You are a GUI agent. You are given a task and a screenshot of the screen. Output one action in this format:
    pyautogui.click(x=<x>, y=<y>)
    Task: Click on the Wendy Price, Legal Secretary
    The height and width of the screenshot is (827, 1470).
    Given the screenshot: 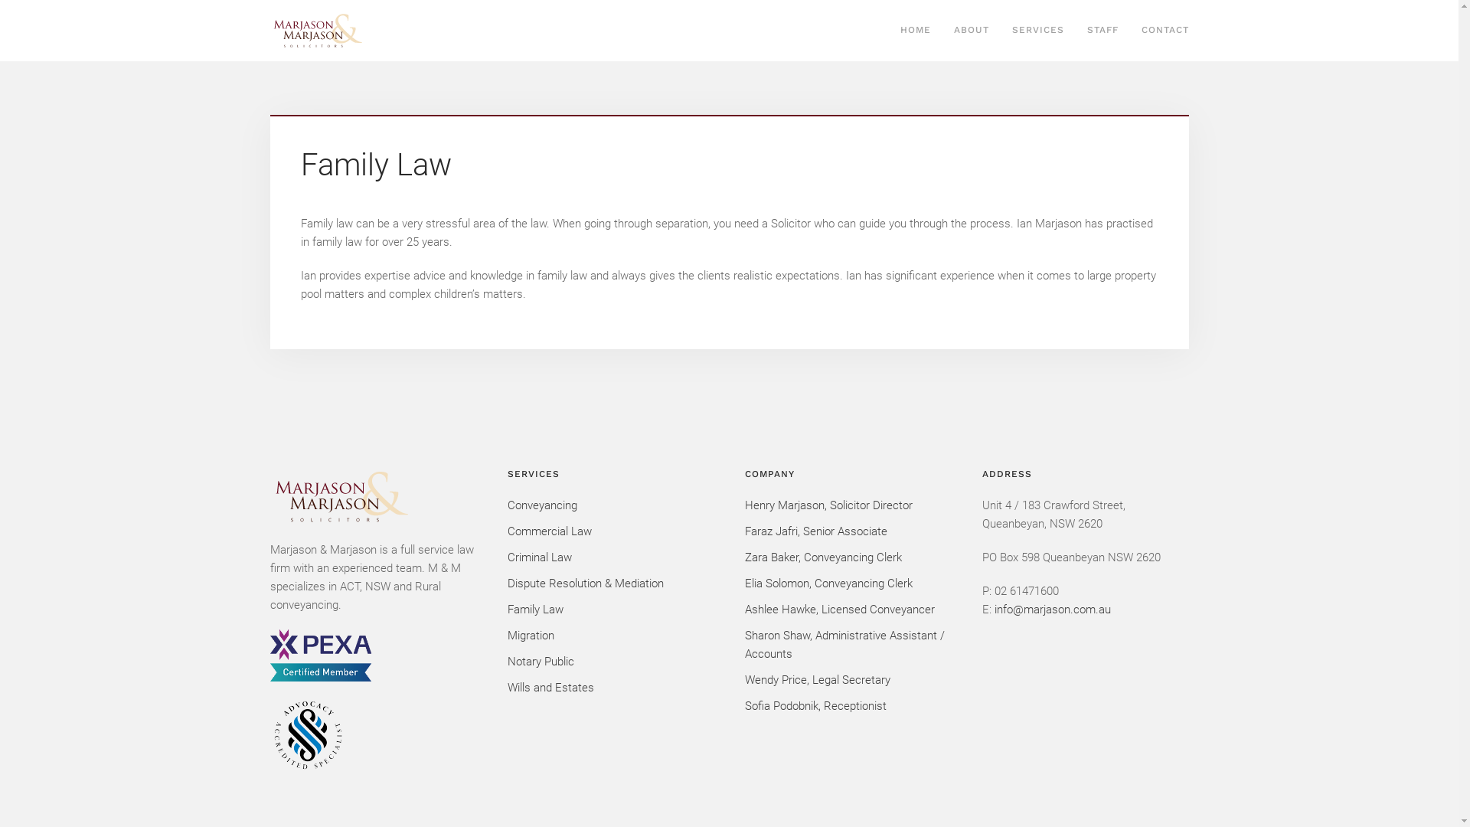 What is the action you would take?
    pyautogui.click(x=848, y=680)
    